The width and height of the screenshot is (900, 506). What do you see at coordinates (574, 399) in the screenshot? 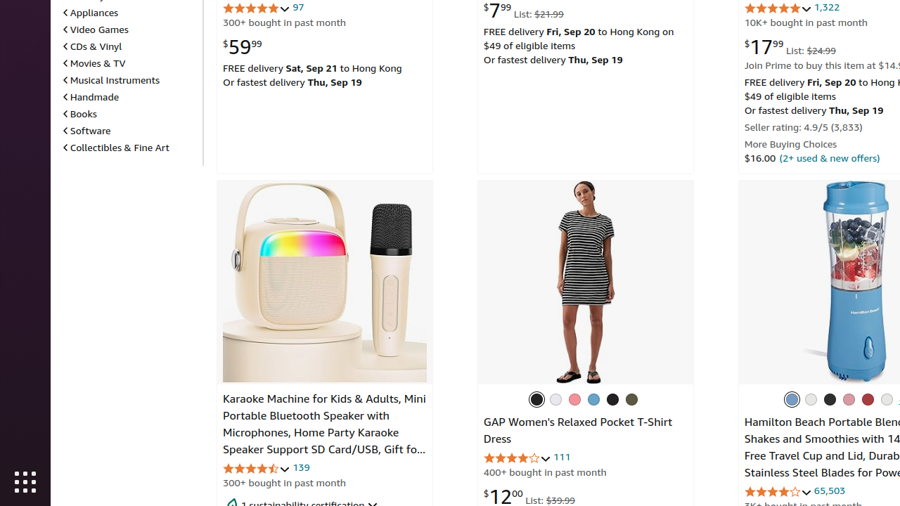
I see `Coral Frost` at bounding box center [574, 399].